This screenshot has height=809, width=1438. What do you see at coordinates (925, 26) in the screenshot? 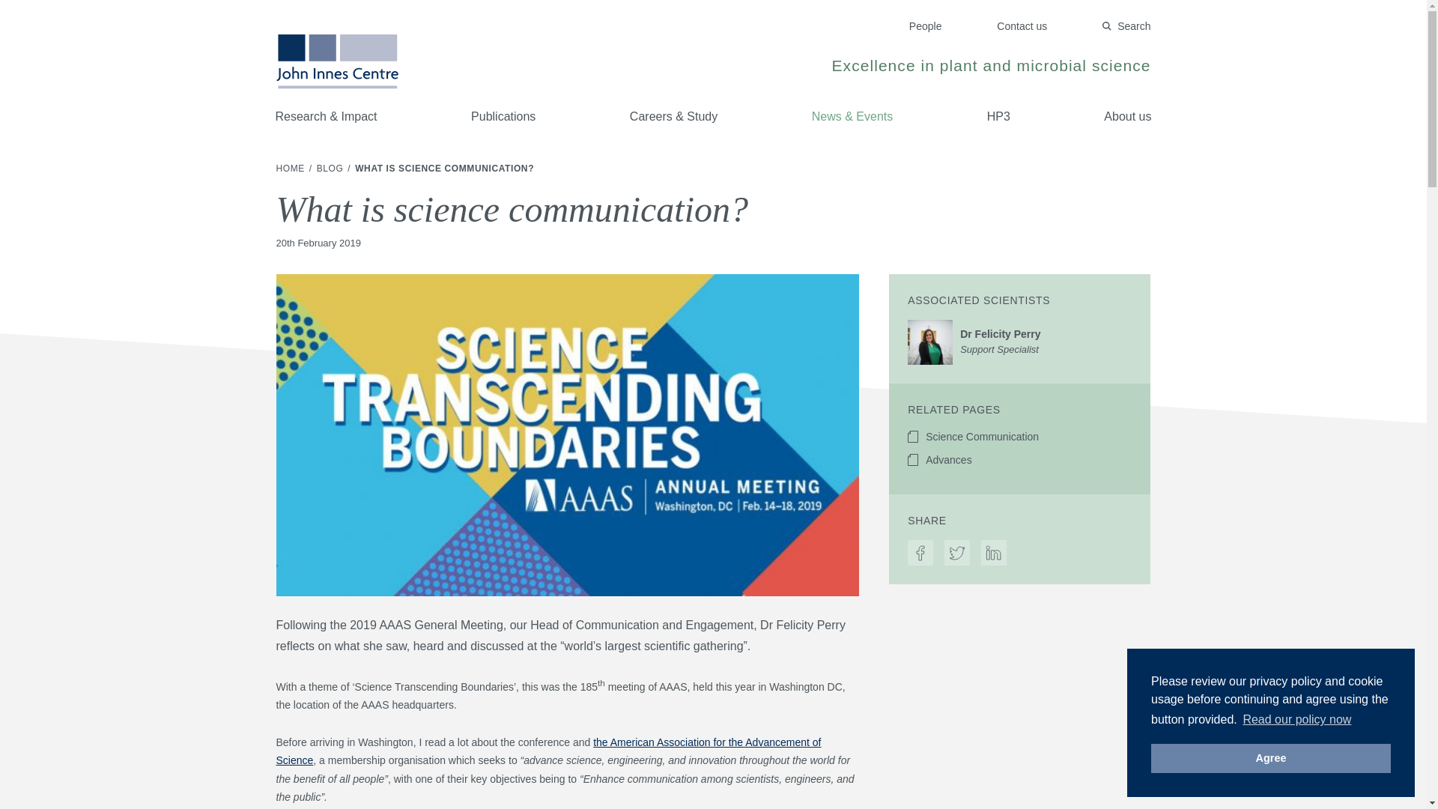
I see `People` at bounding box center [925, 26].